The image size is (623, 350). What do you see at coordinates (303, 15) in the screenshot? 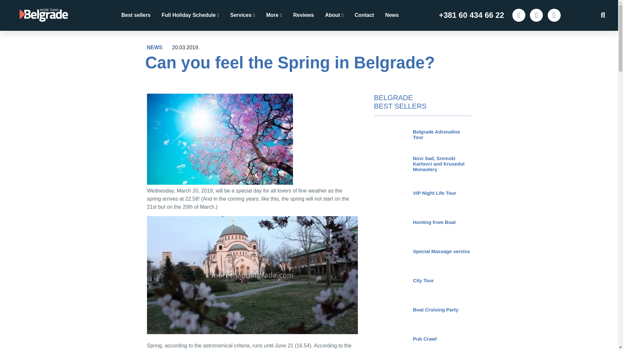
I see `Reviews` at bounding box center [303, 15].